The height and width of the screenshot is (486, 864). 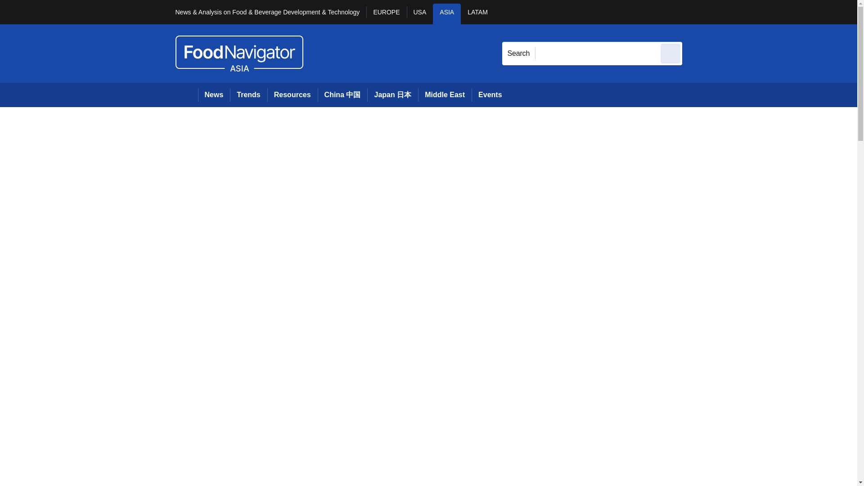 What do you see at coordinates (214, 94) in the screenshot?
I see `News` at bounding box center [214, 94].